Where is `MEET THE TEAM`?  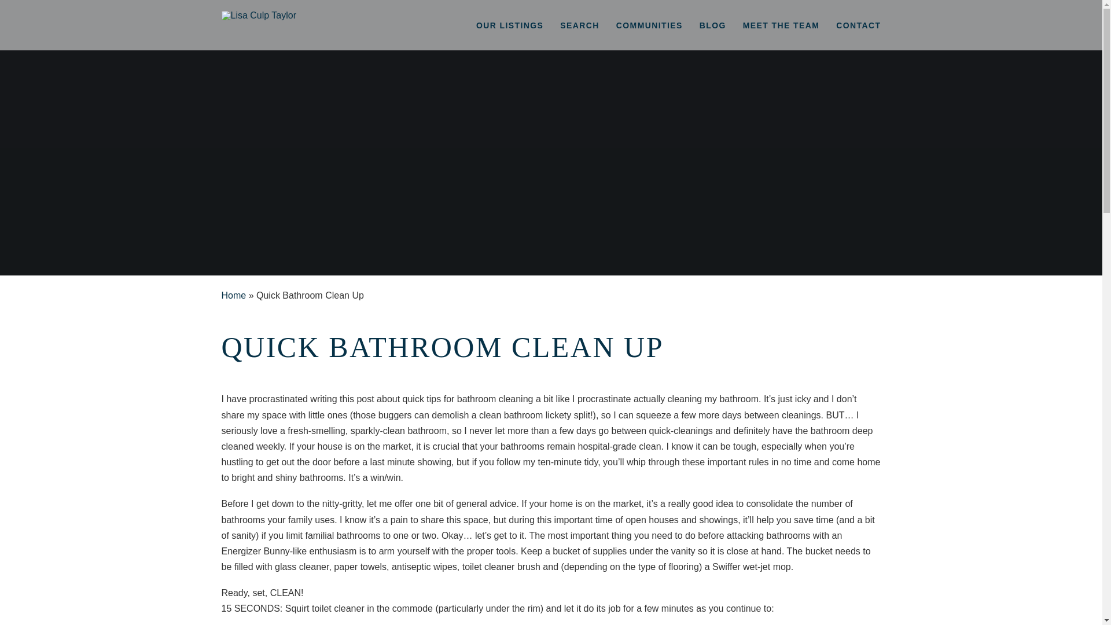 MEET THE TEAM is located at coordinates (781, 25).